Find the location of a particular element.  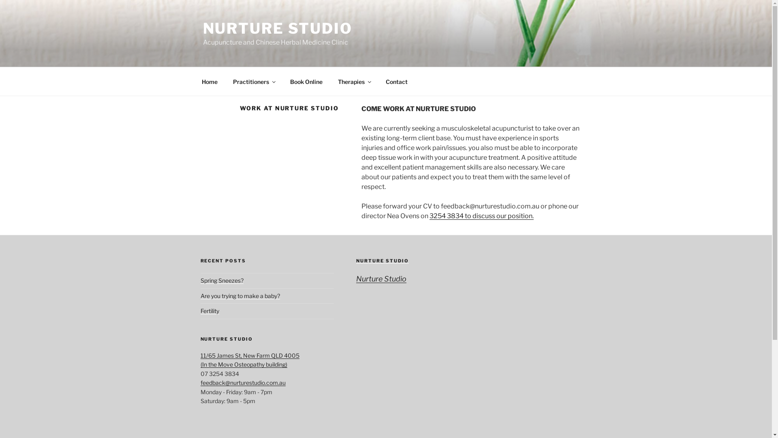

Home is located at coordinates (209, 81).